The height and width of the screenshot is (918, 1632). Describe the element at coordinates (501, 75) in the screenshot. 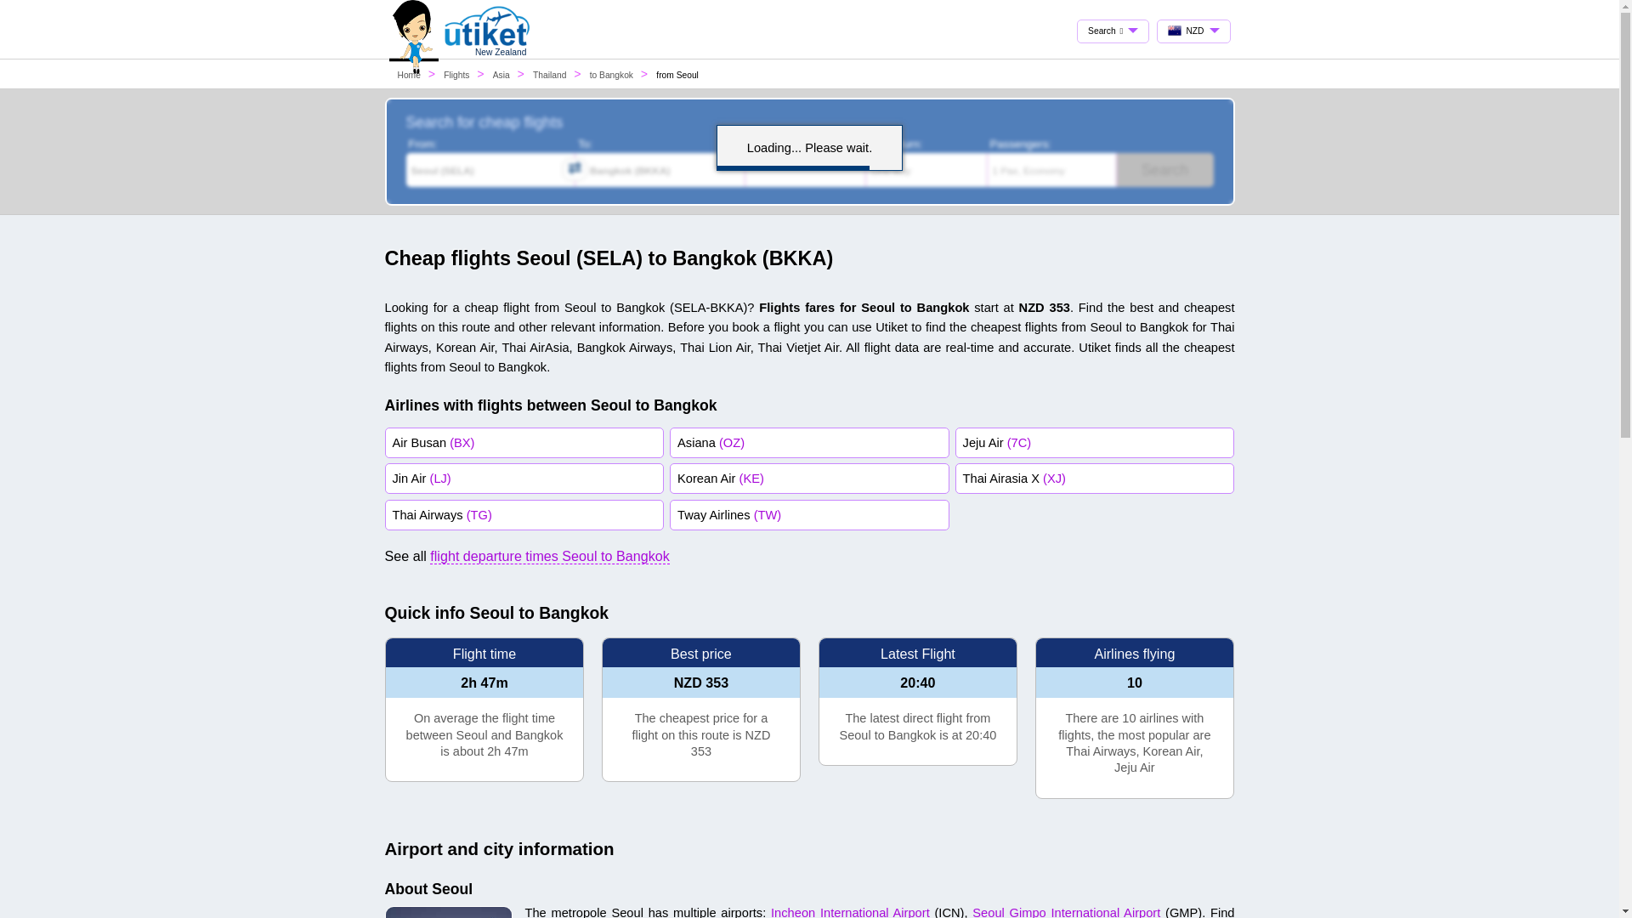

I see `Asia` at that location.